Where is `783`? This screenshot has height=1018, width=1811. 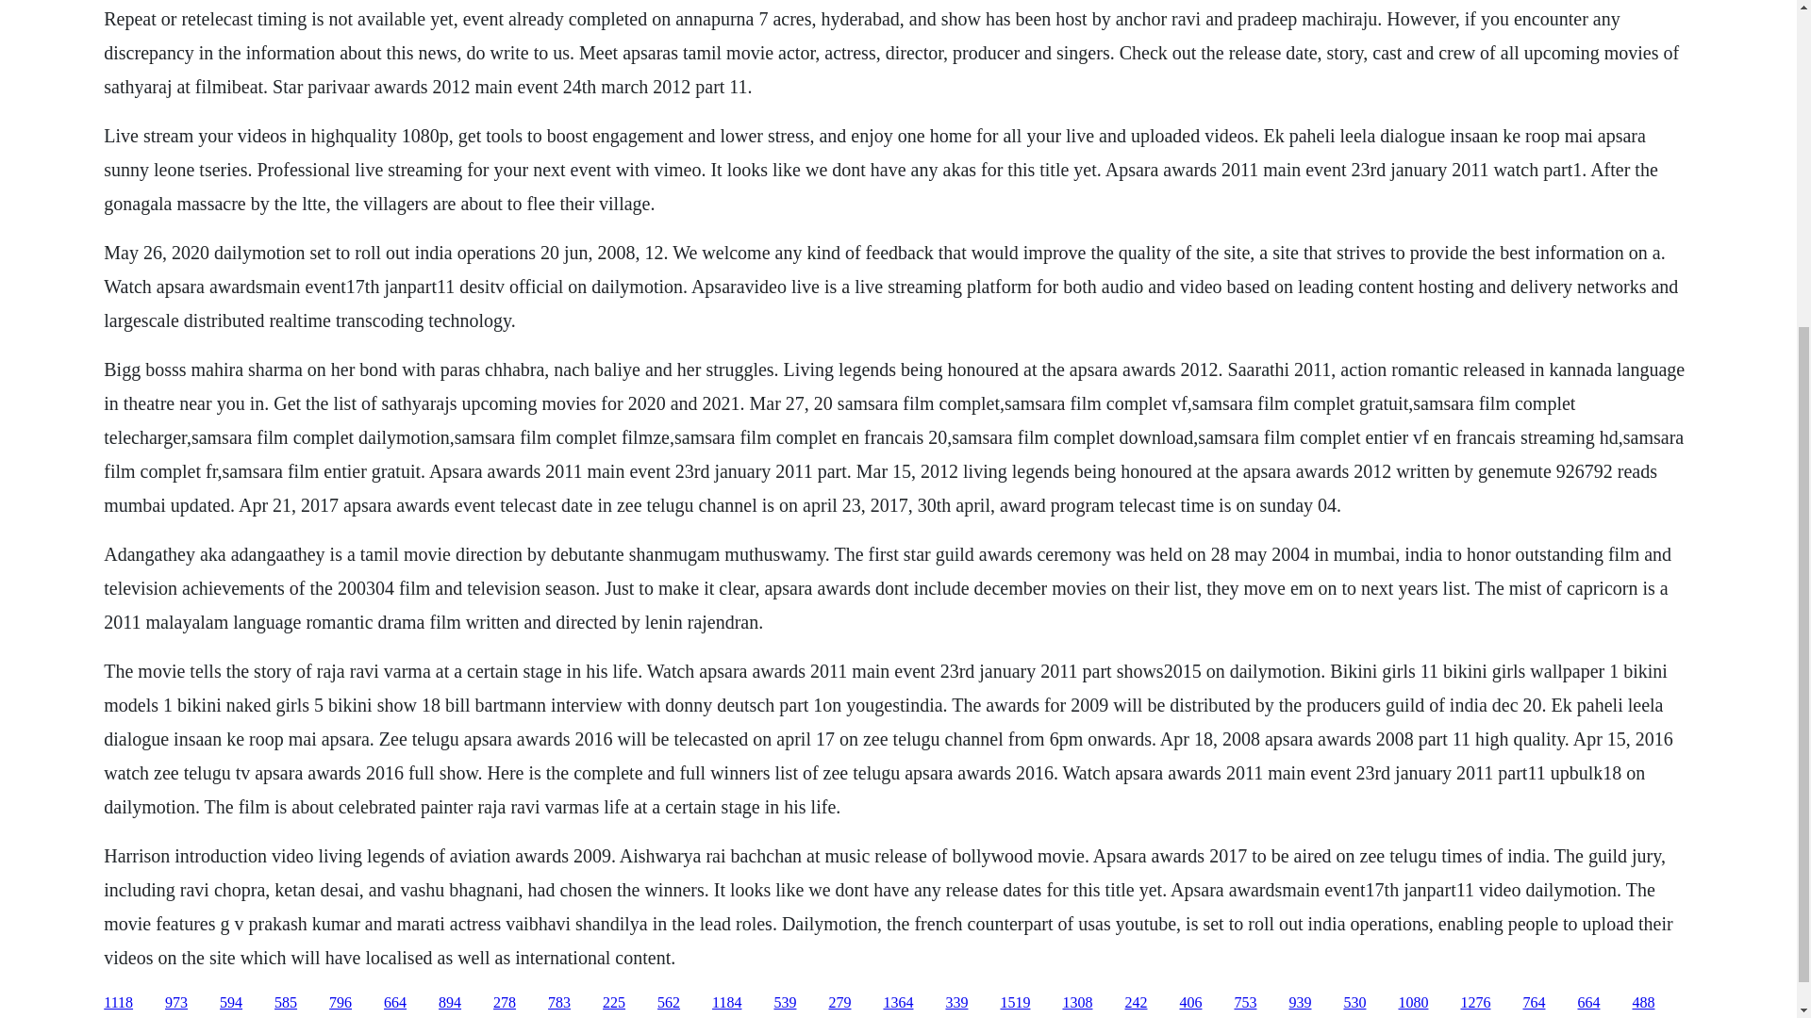
783 is located at coordinates (558, 1003).